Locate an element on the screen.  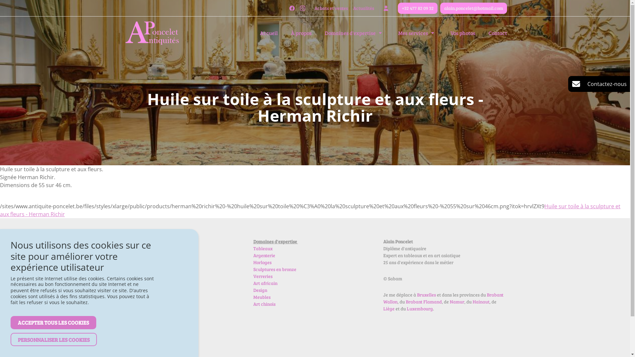
Contact is located at coordinates (497, 33).